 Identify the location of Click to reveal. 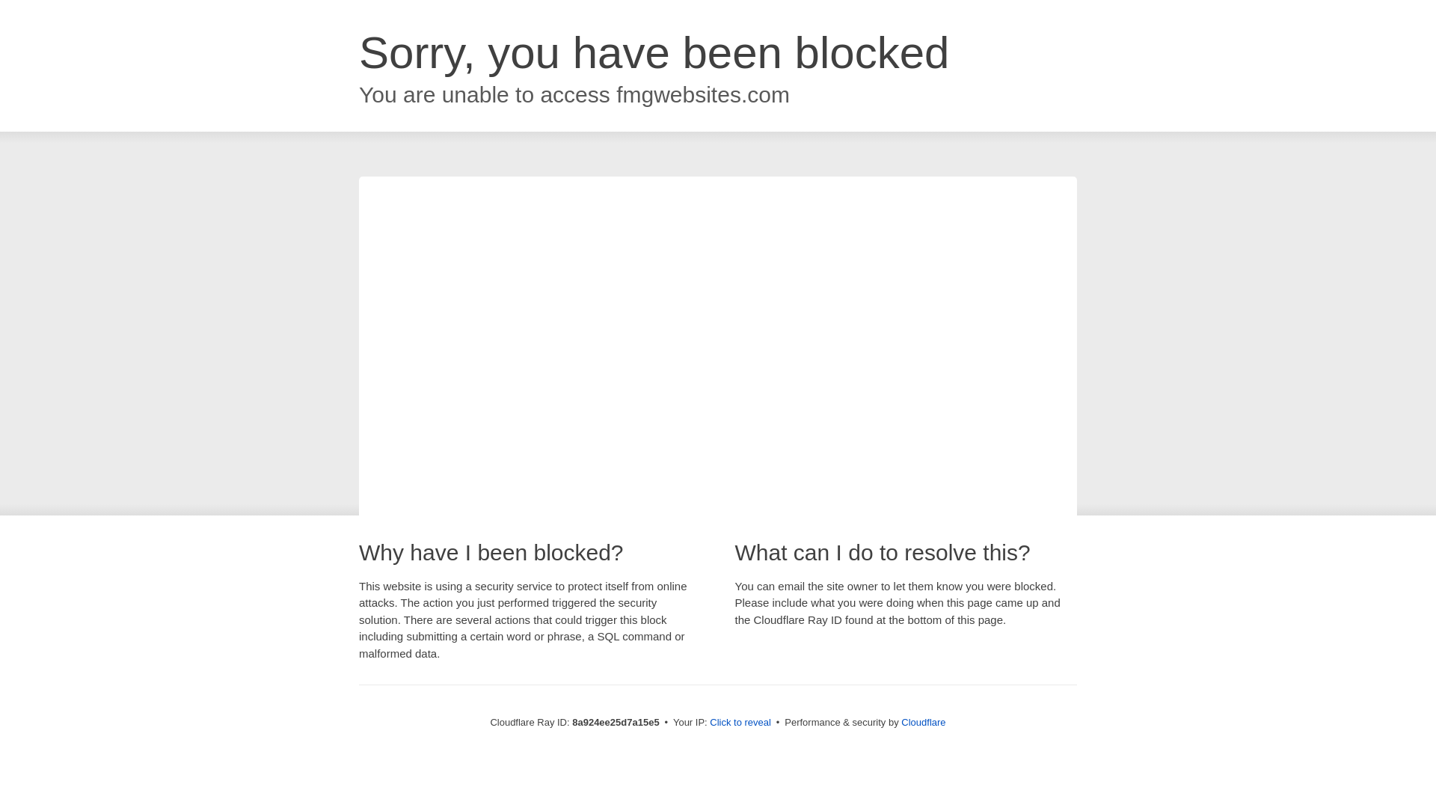
(740, 723).